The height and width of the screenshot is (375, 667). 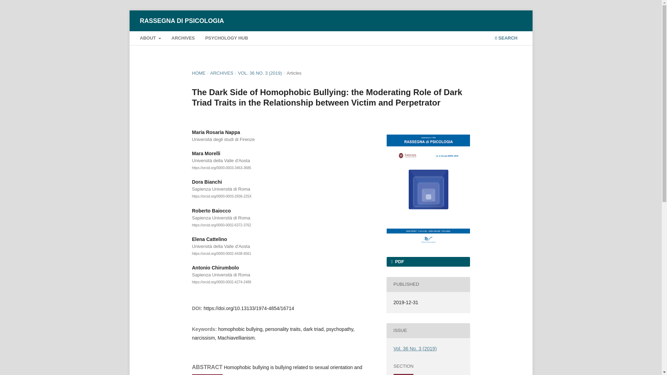 What do you see at coordinates (150, 39) in the screenshot?
I see `ABOUT` at bounding box center [150, 39].